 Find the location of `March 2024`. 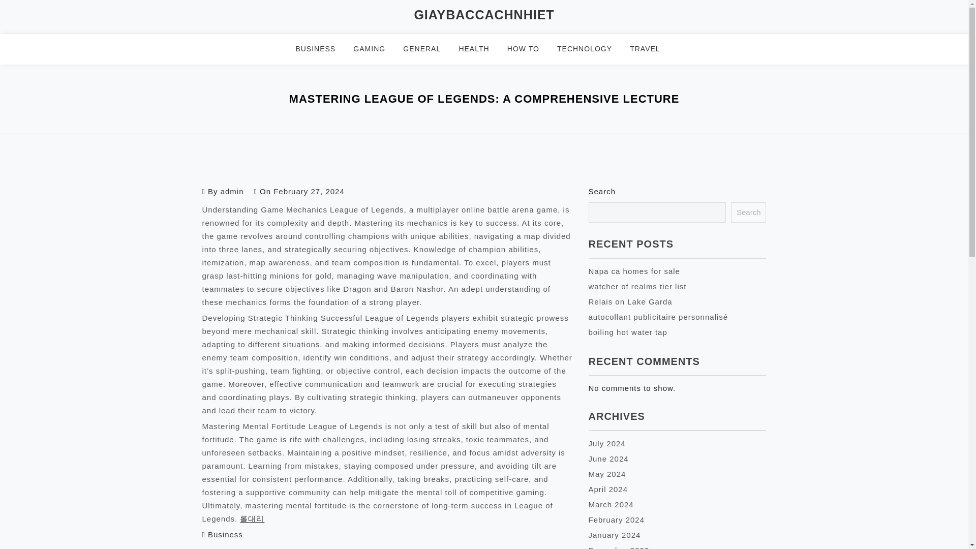

March 2024 is located at coordinates (611, 504).